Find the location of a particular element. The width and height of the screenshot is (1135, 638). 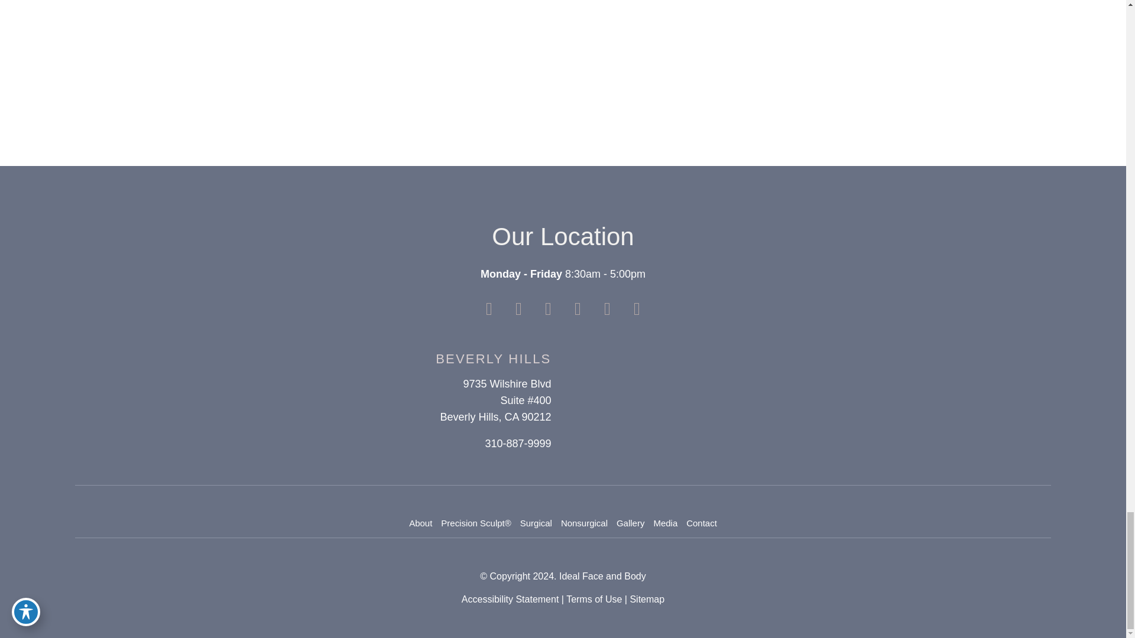

RHa removebg preview 1 is located at coordinates (404, 83).